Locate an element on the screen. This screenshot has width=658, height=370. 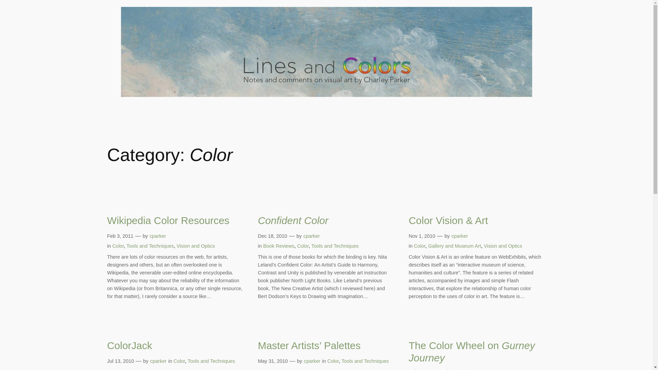
Vision and Optics is located at coordinates (195, 246).